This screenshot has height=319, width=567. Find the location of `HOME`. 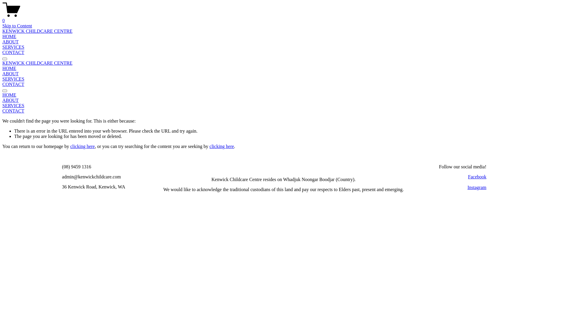

HOME is located at coordinates (9, 69).